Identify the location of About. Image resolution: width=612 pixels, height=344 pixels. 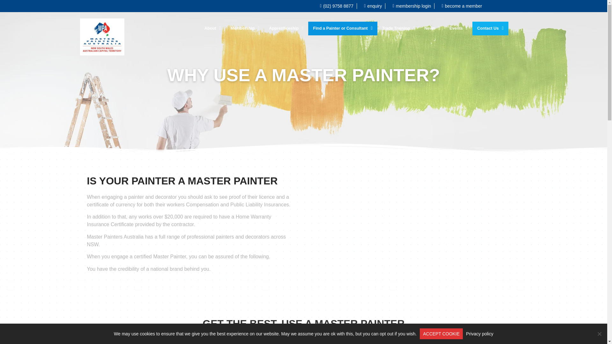
(212, 29).